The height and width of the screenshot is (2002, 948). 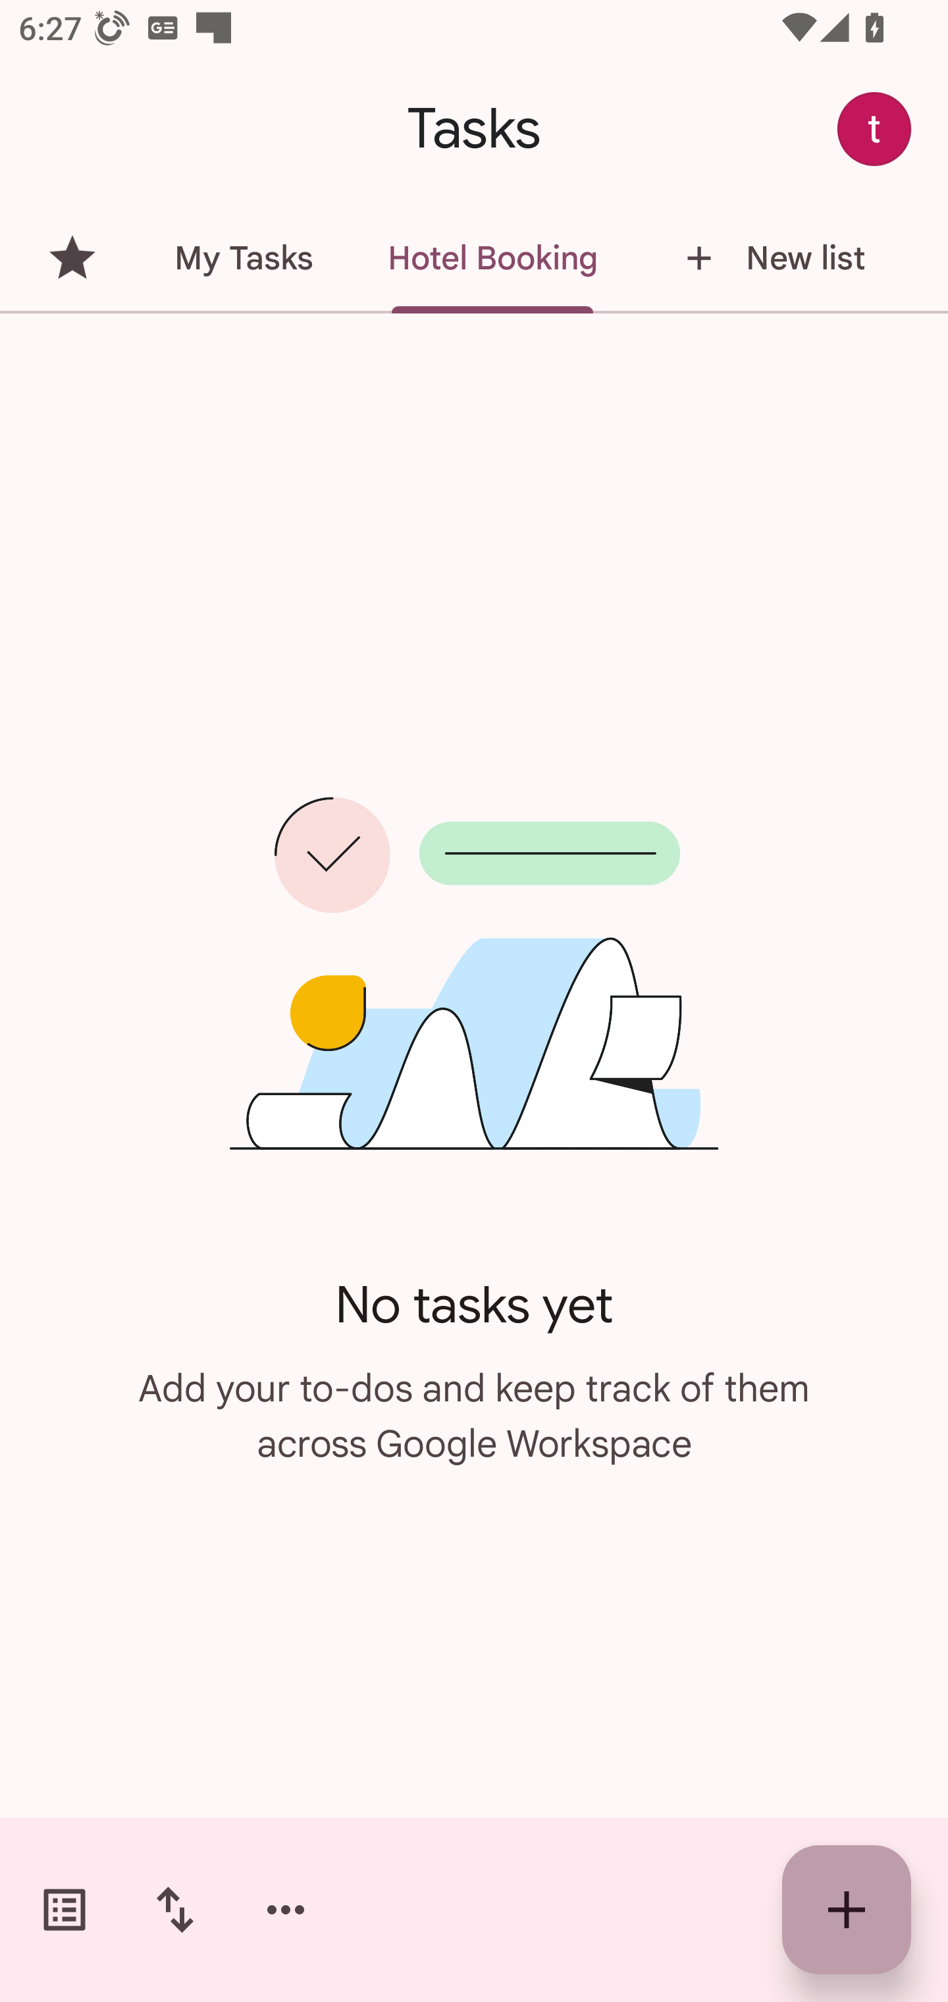 I want to click on Change sort order, so click(x=174, y=1910).